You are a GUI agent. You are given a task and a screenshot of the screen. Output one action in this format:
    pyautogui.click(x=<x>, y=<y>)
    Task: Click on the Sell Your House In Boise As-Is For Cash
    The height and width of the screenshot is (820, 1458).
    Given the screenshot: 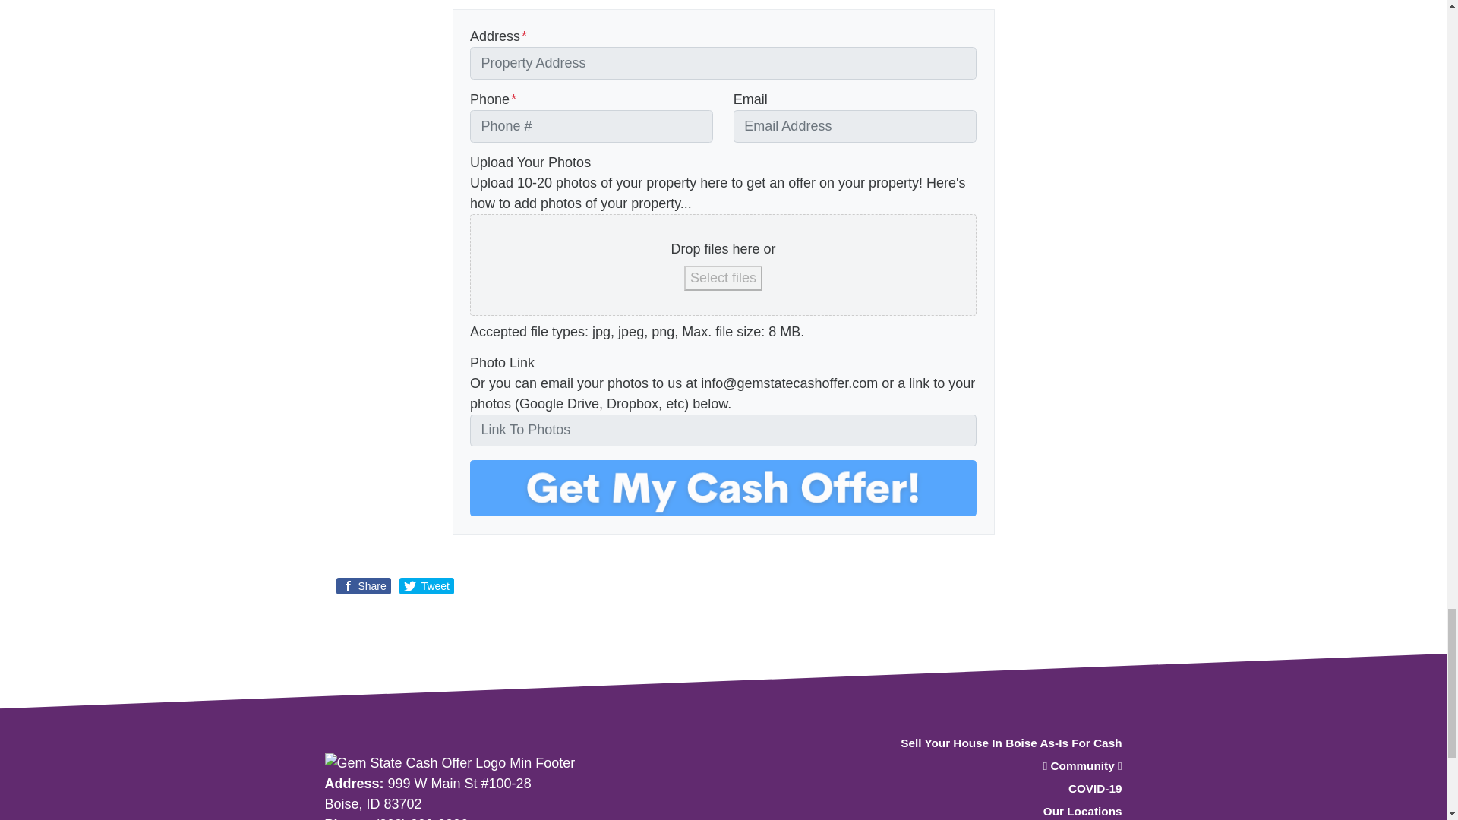 What is the action you would take?
    pyautogui.click(x=997, y=744)
    